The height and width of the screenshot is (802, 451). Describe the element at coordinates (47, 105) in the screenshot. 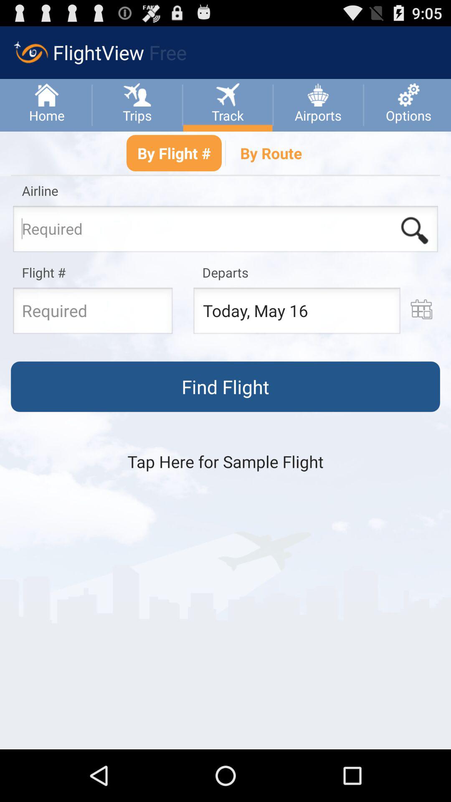

I see `select the home option` at that location.